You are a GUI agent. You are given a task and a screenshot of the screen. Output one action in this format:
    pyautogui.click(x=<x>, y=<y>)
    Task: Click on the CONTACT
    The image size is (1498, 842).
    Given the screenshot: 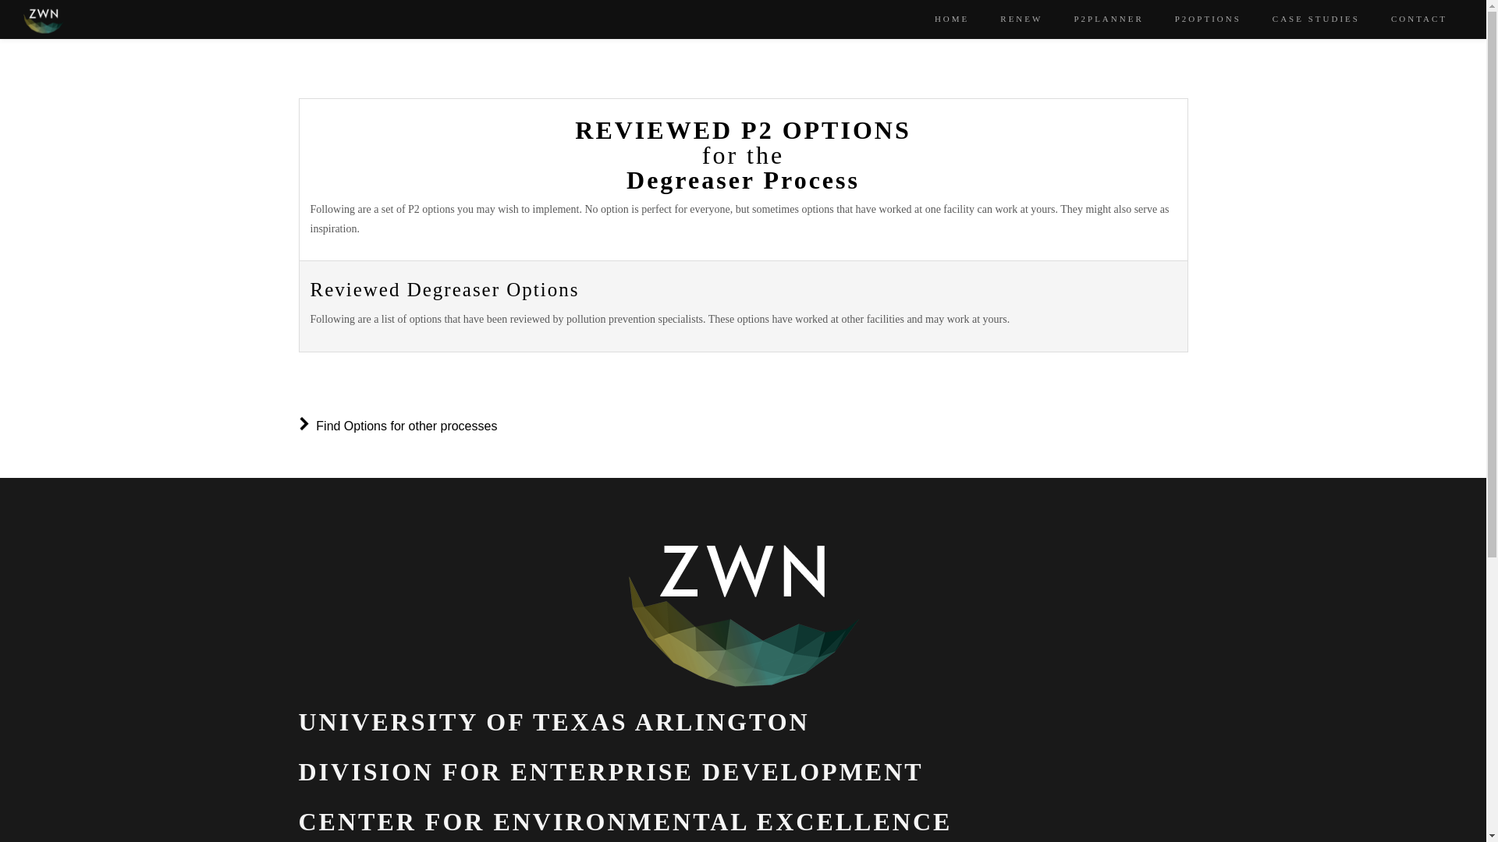 What is the action you would take?
    pyautogui.click(x=1418, y=18)
    